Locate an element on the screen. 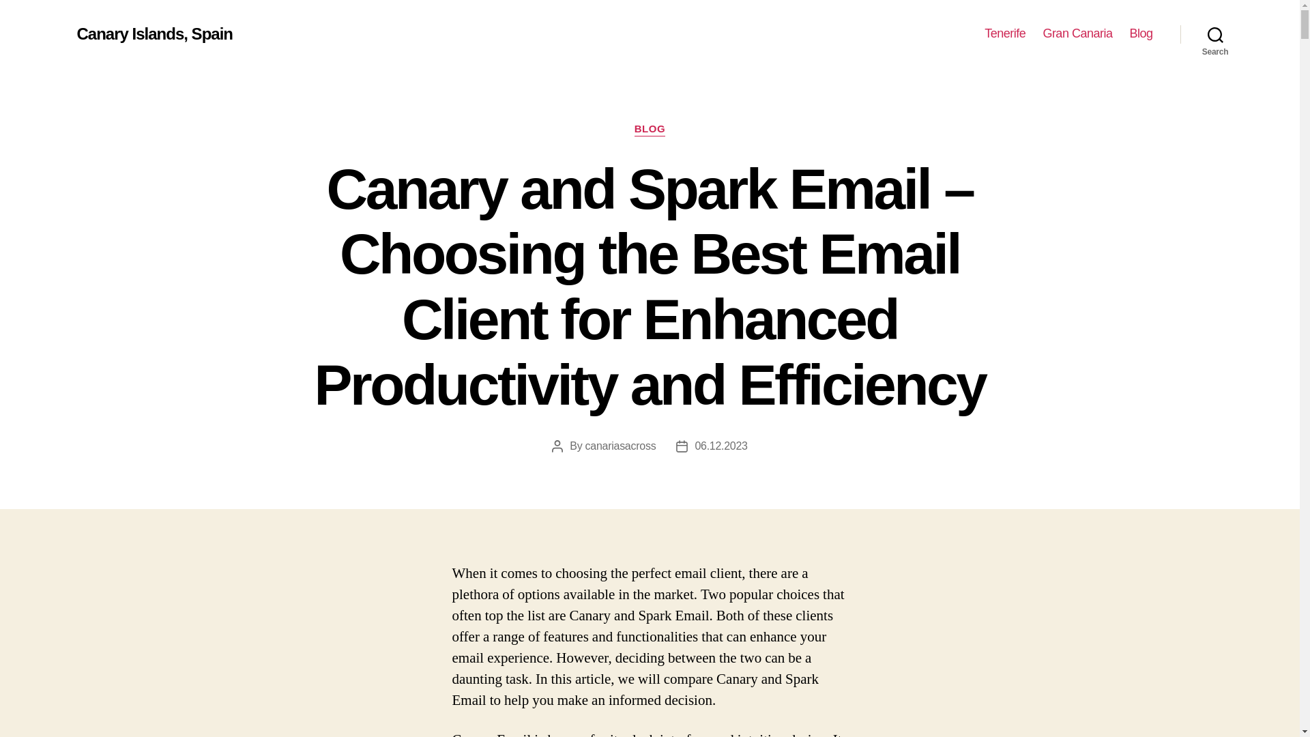 This screenshot has width=1310, height=737. Canary Islands, Spain is located at coordinates (154, 33).